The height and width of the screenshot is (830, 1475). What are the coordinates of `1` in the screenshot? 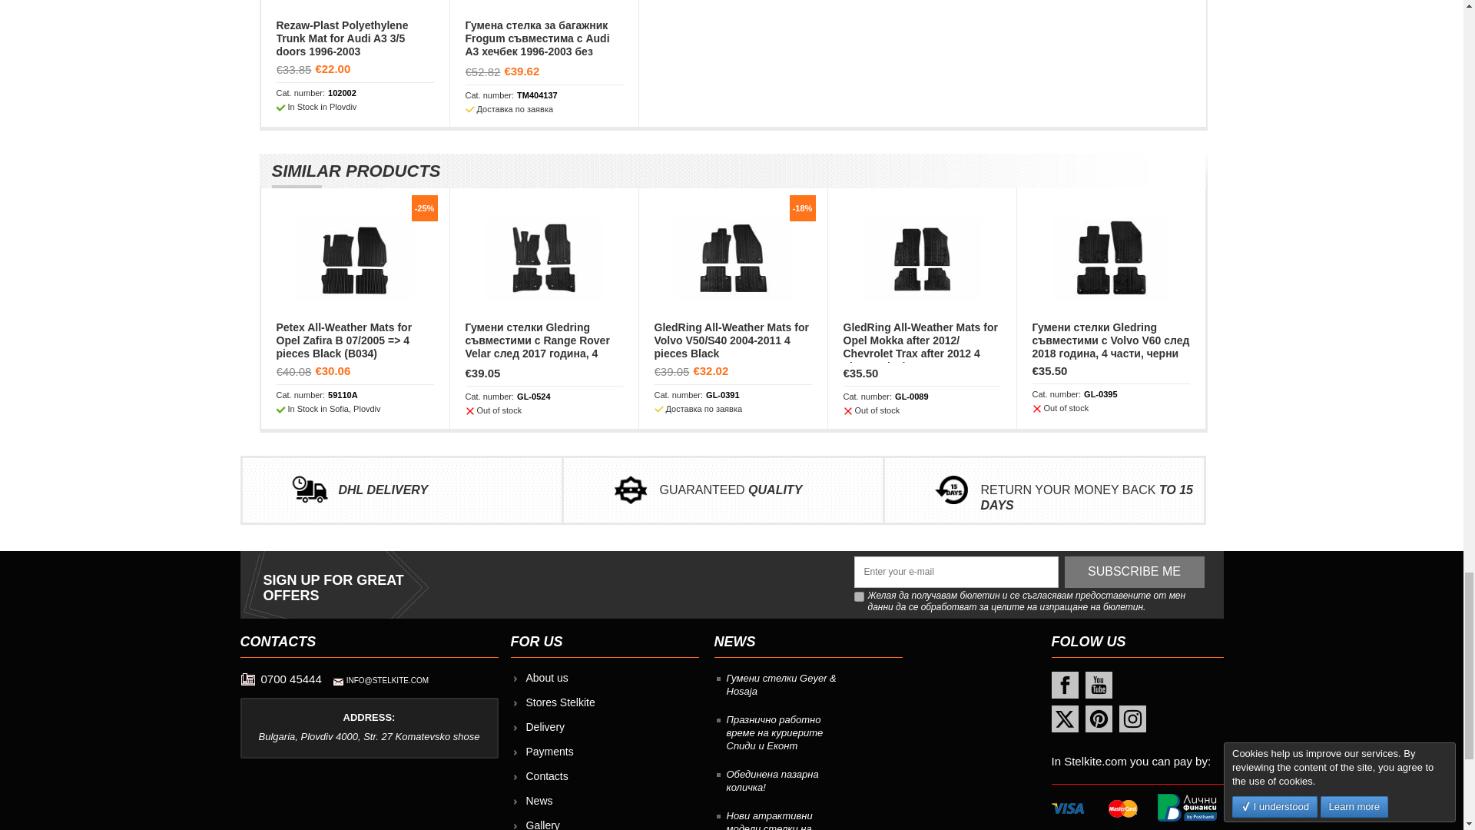 It's located at (859, 596).